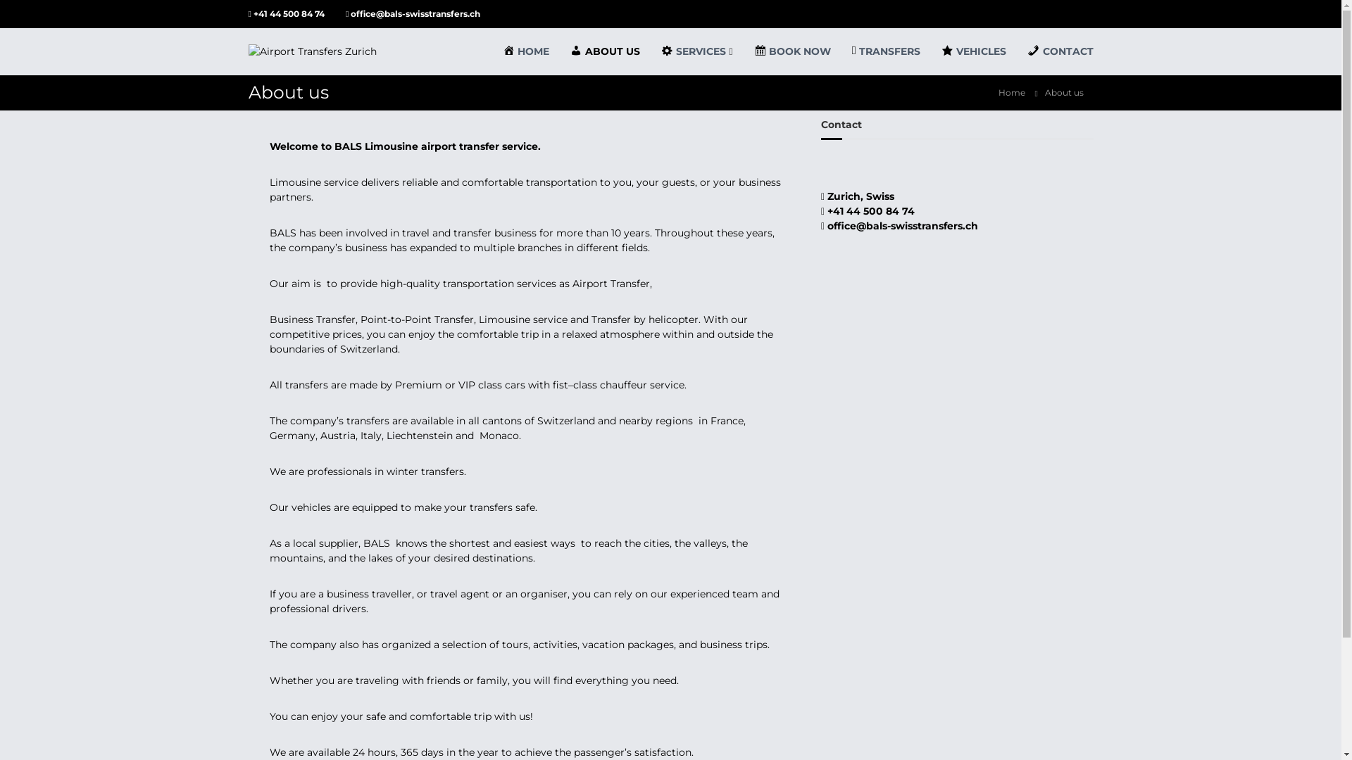  What do you see at coordinates (694, 51) in the screenshot?
I see `SERVICES` at bounding box center [694, 51].